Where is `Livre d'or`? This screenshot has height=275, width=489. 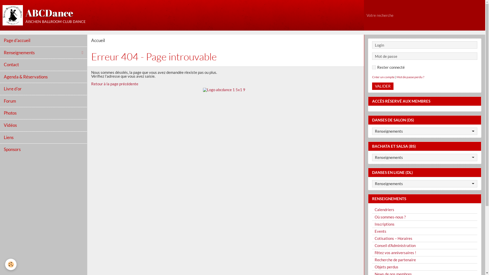 Livre d'or is located at coordinates (44, 89).